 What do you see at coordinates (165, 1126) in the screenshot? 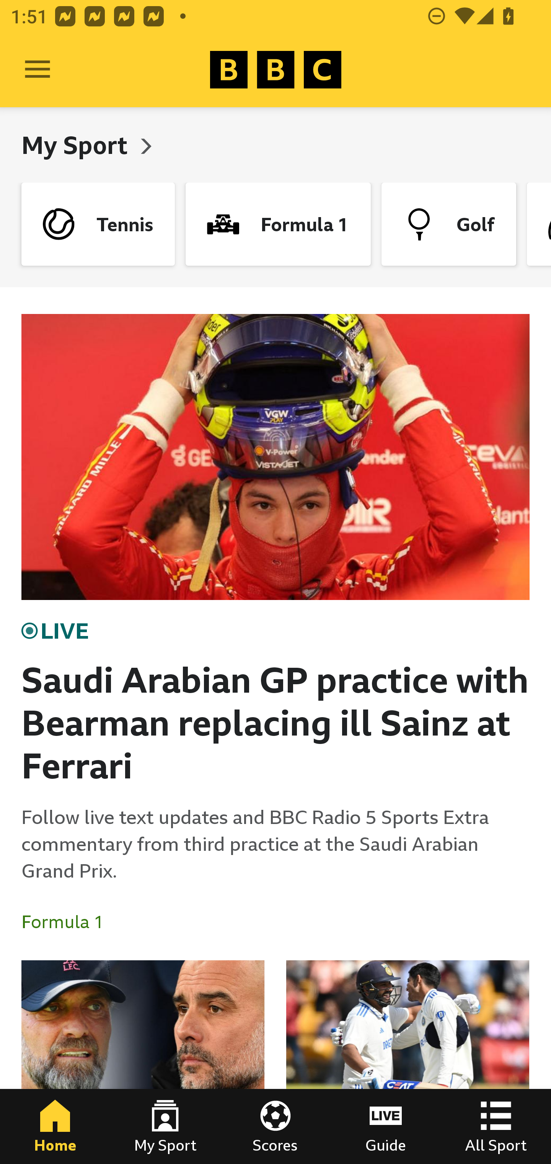
I see `My Sport` at bounding box center [165, 1126].